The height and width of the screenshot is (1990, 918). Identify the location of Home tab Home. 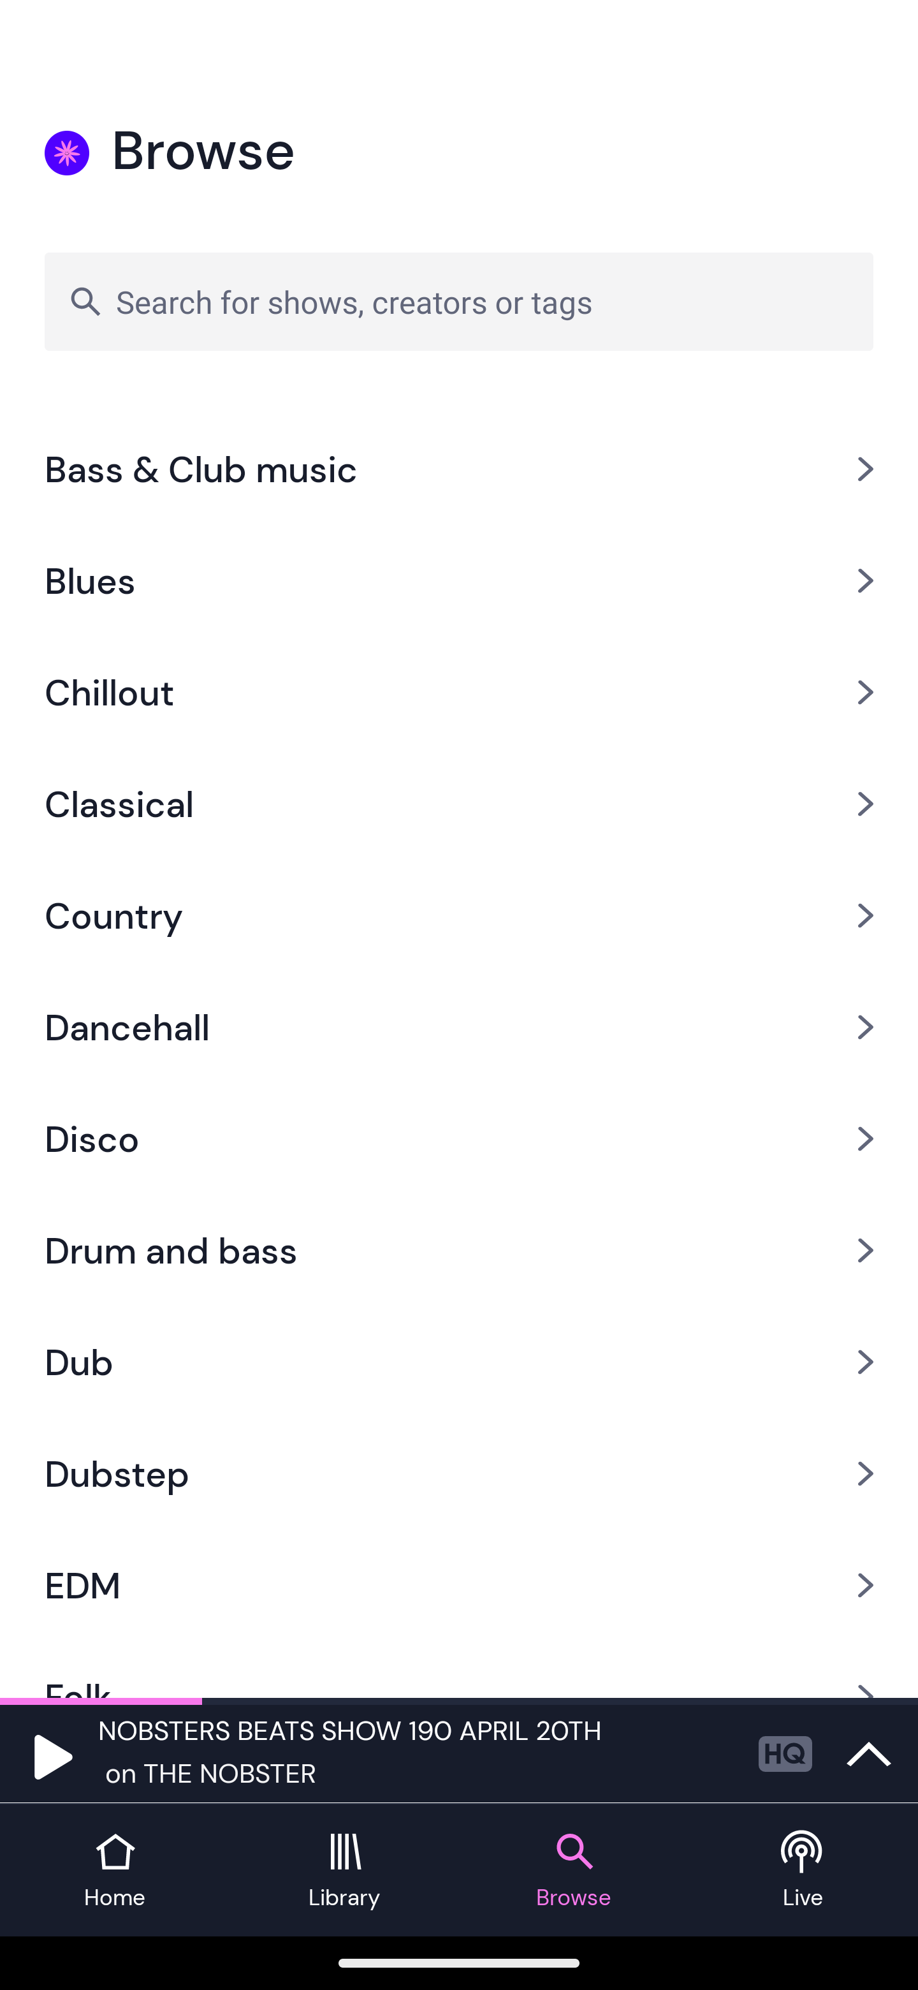
(115, 1870).